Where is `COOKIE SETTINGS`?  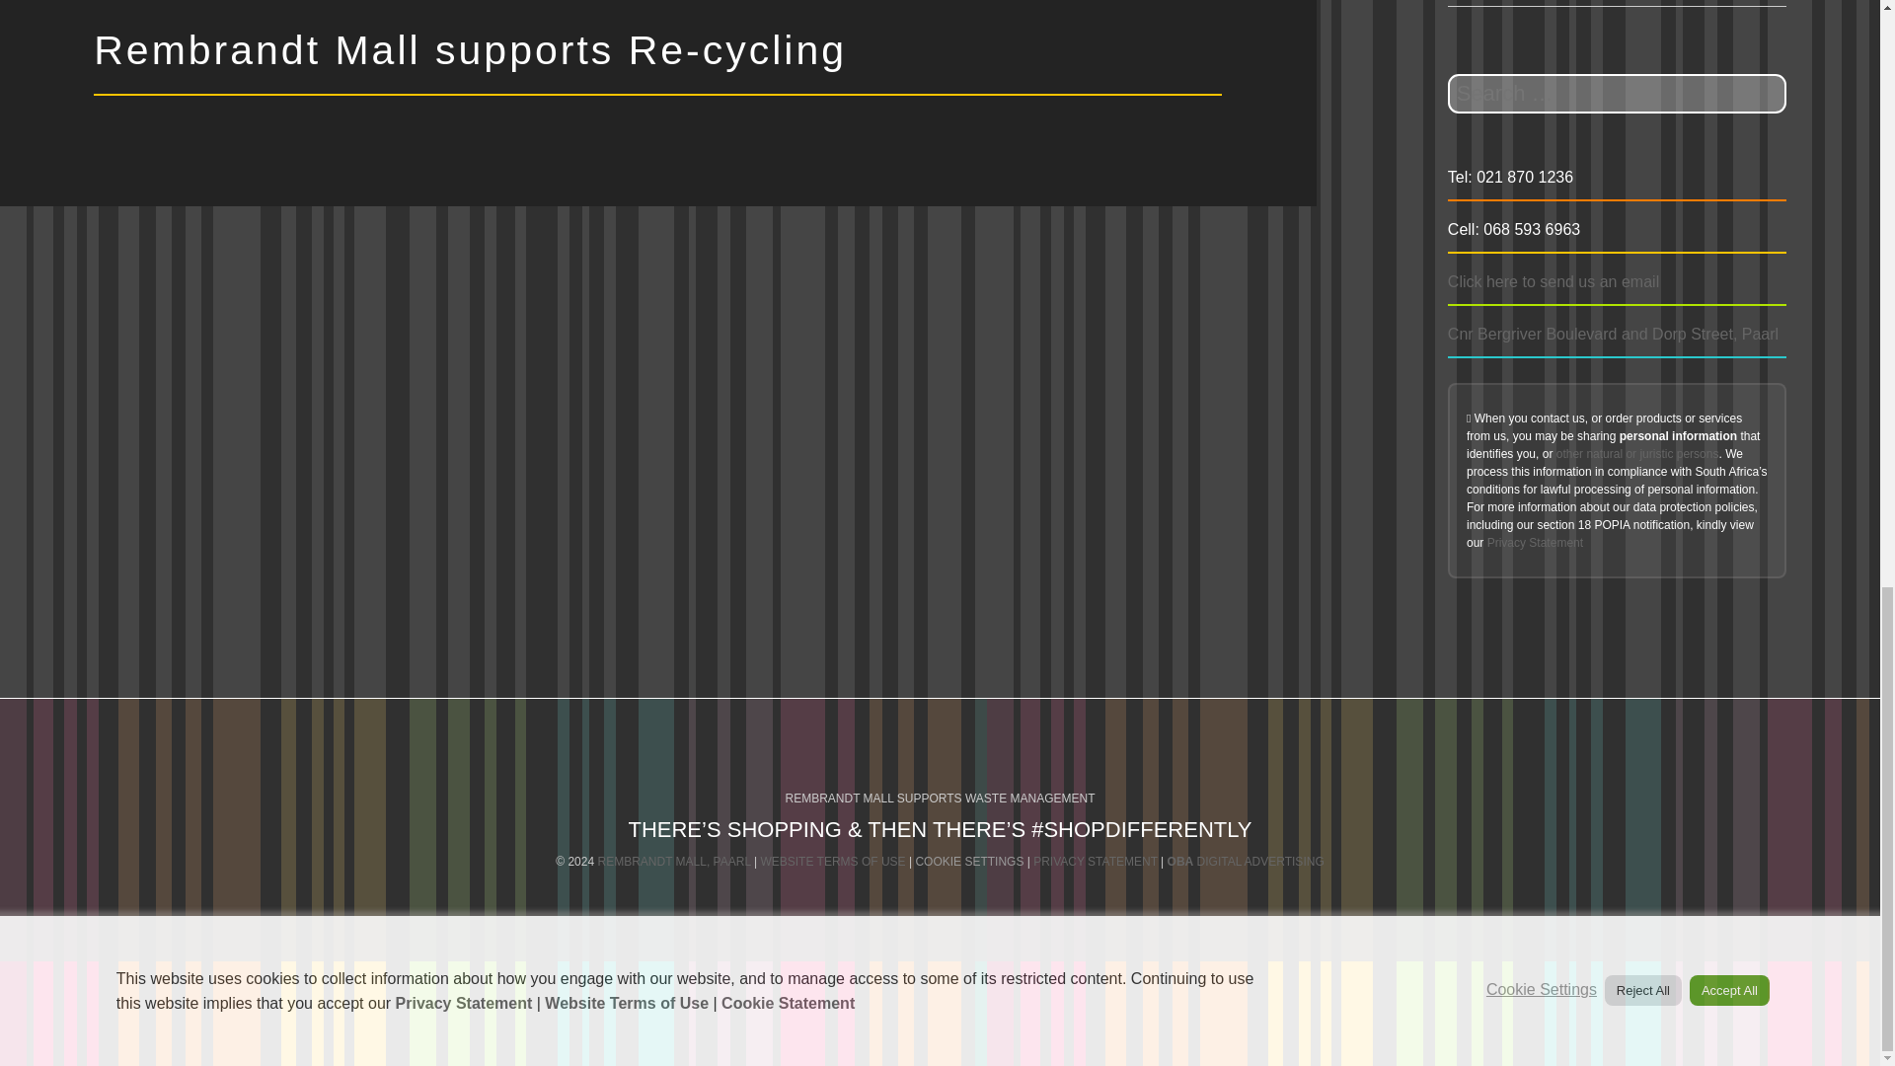
COOKIE SETTINGS is located at coordinates (969, 862).